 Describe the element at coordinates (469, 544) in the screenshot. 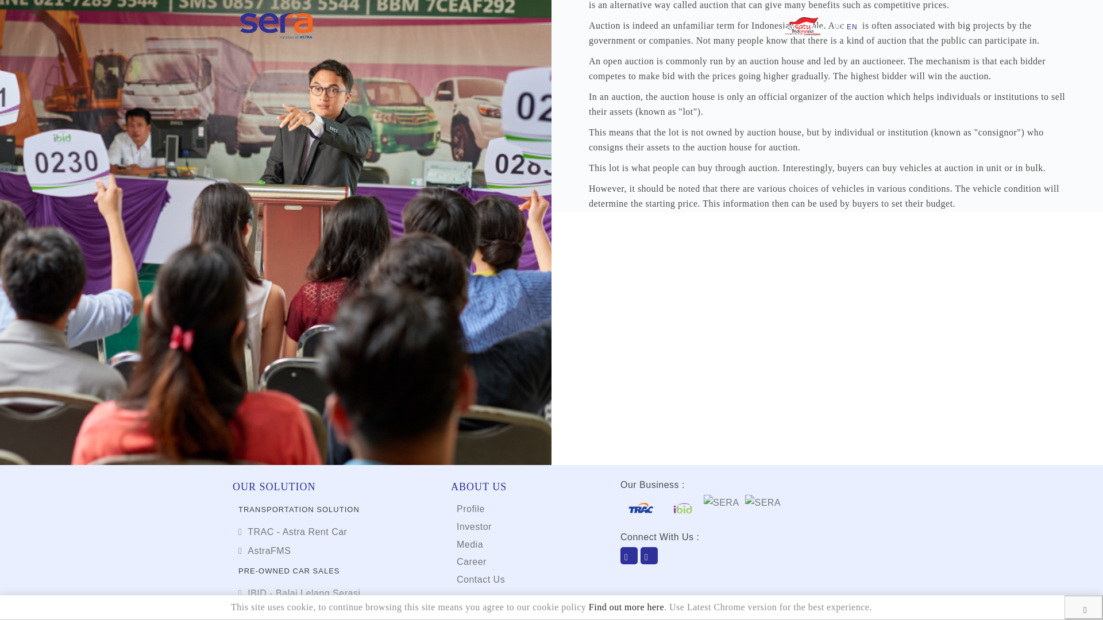

I see `Media` at that location.